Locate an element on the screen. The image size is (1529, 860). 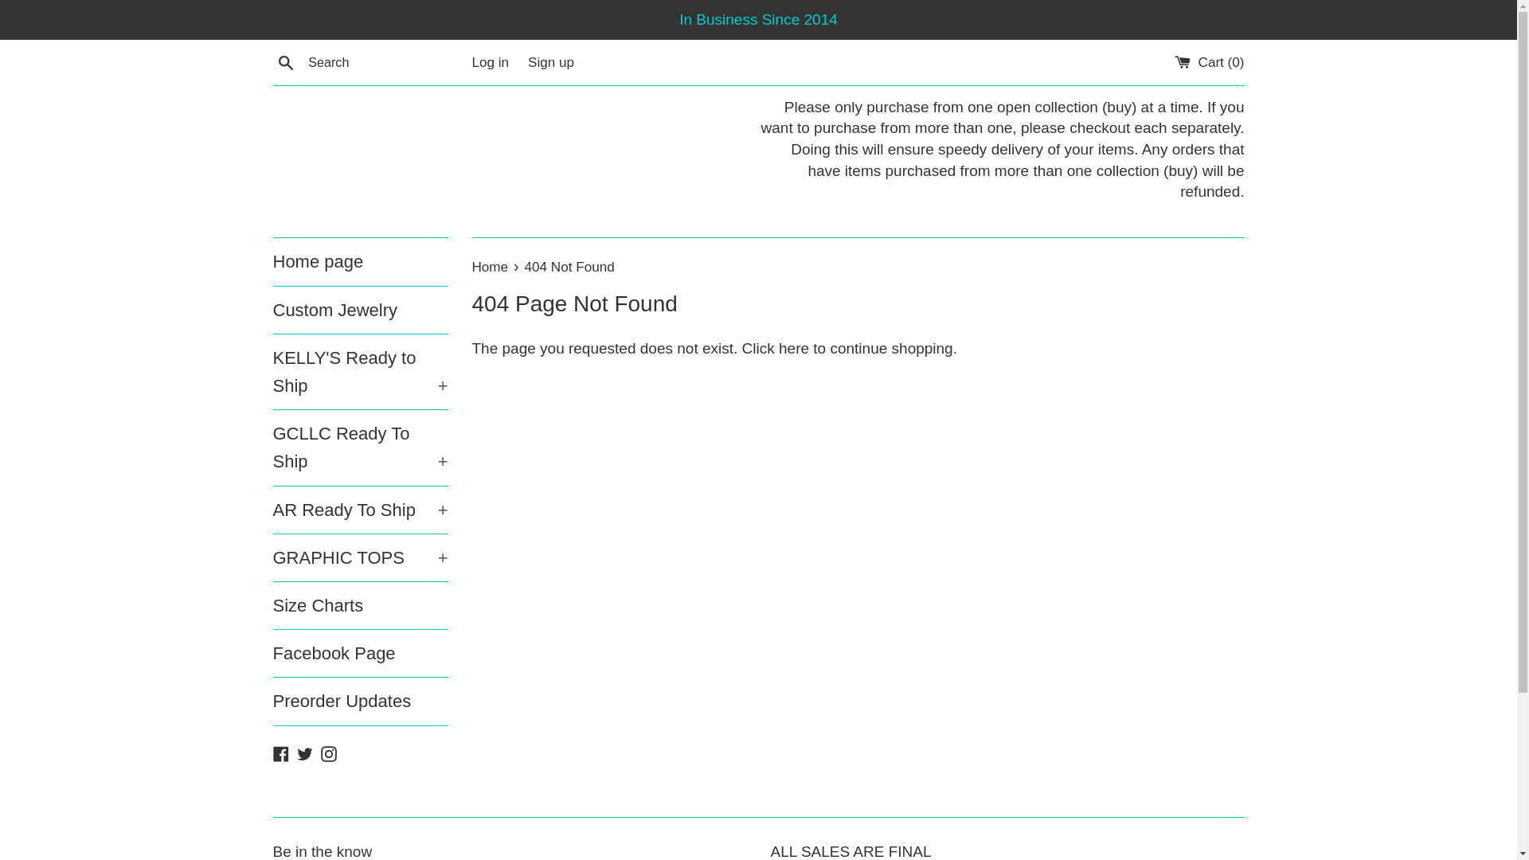
Custom Jewelry is located at coordinates (360, 310).